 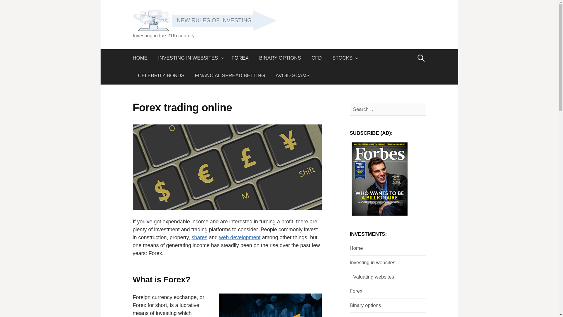 What do you see at coordinates (365, 305) in the screenshot?
I see `Binary options` at bounding box center [365, 305].